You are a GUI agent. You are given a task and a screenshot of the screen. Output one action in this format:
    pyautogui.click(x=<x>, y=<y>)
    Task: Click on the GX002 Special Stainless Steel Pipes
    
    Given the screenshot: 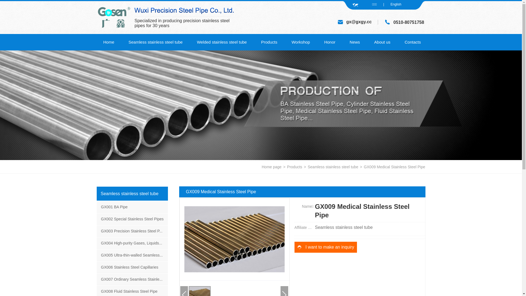 What is the action you would take?
    pyautogui.click(x=133, y=220)
    